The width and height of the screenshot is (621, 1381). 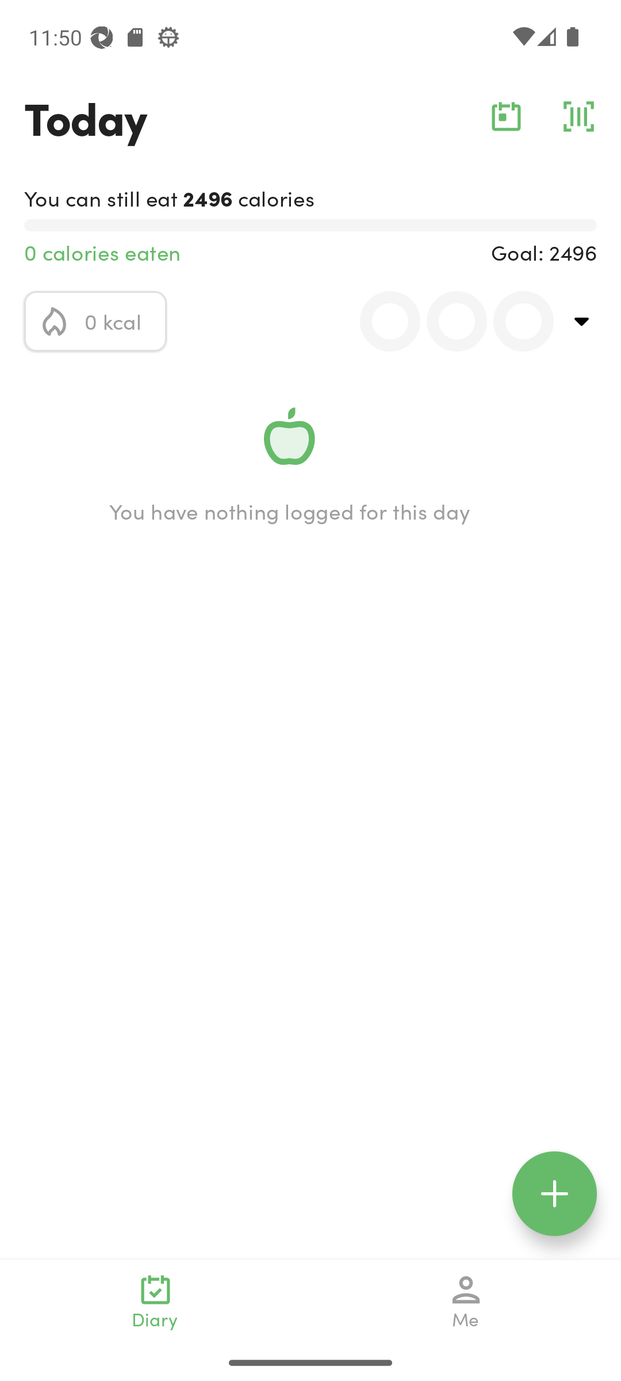 I want to click on floating_action_icon, so click(x=554, y=1193).